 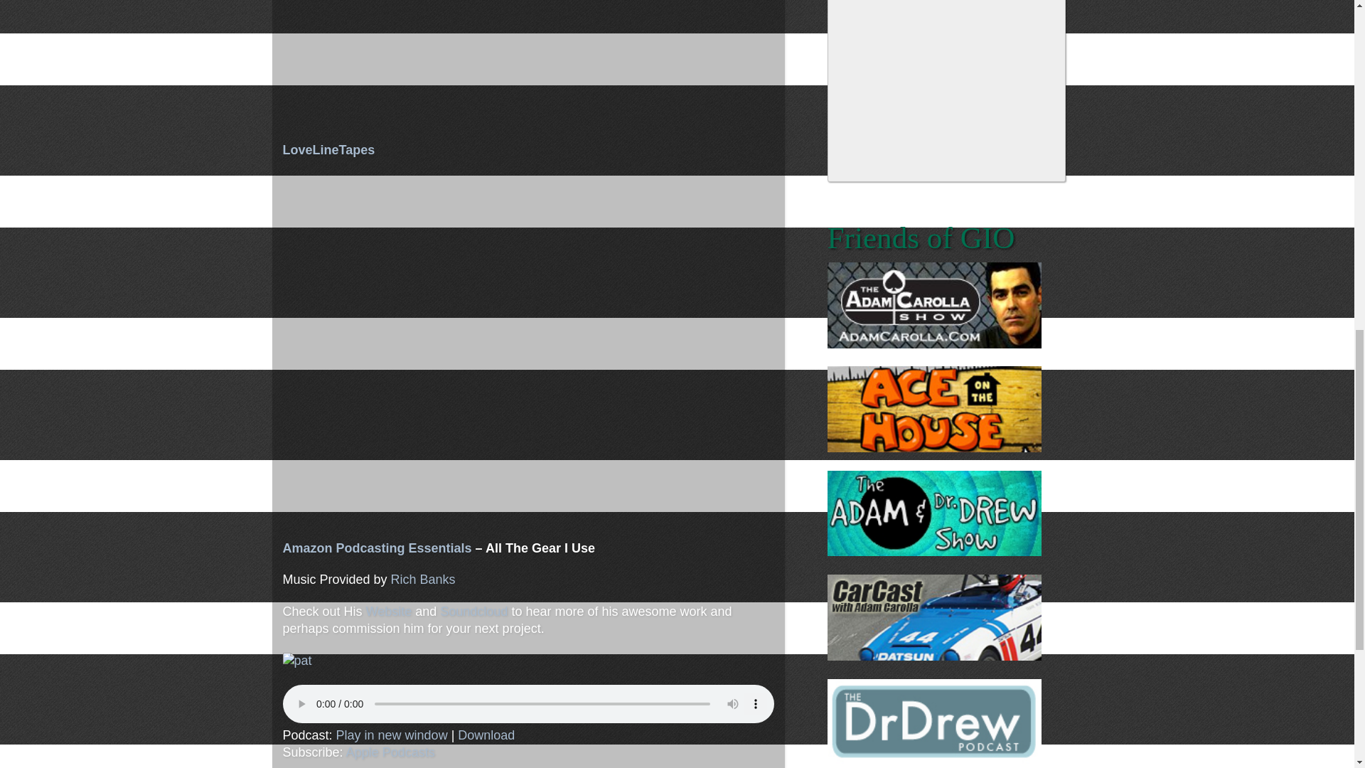 What do you see at coordinates (486, 735) in the screenshot?
I see `Download` at bounding box center [486, 735].